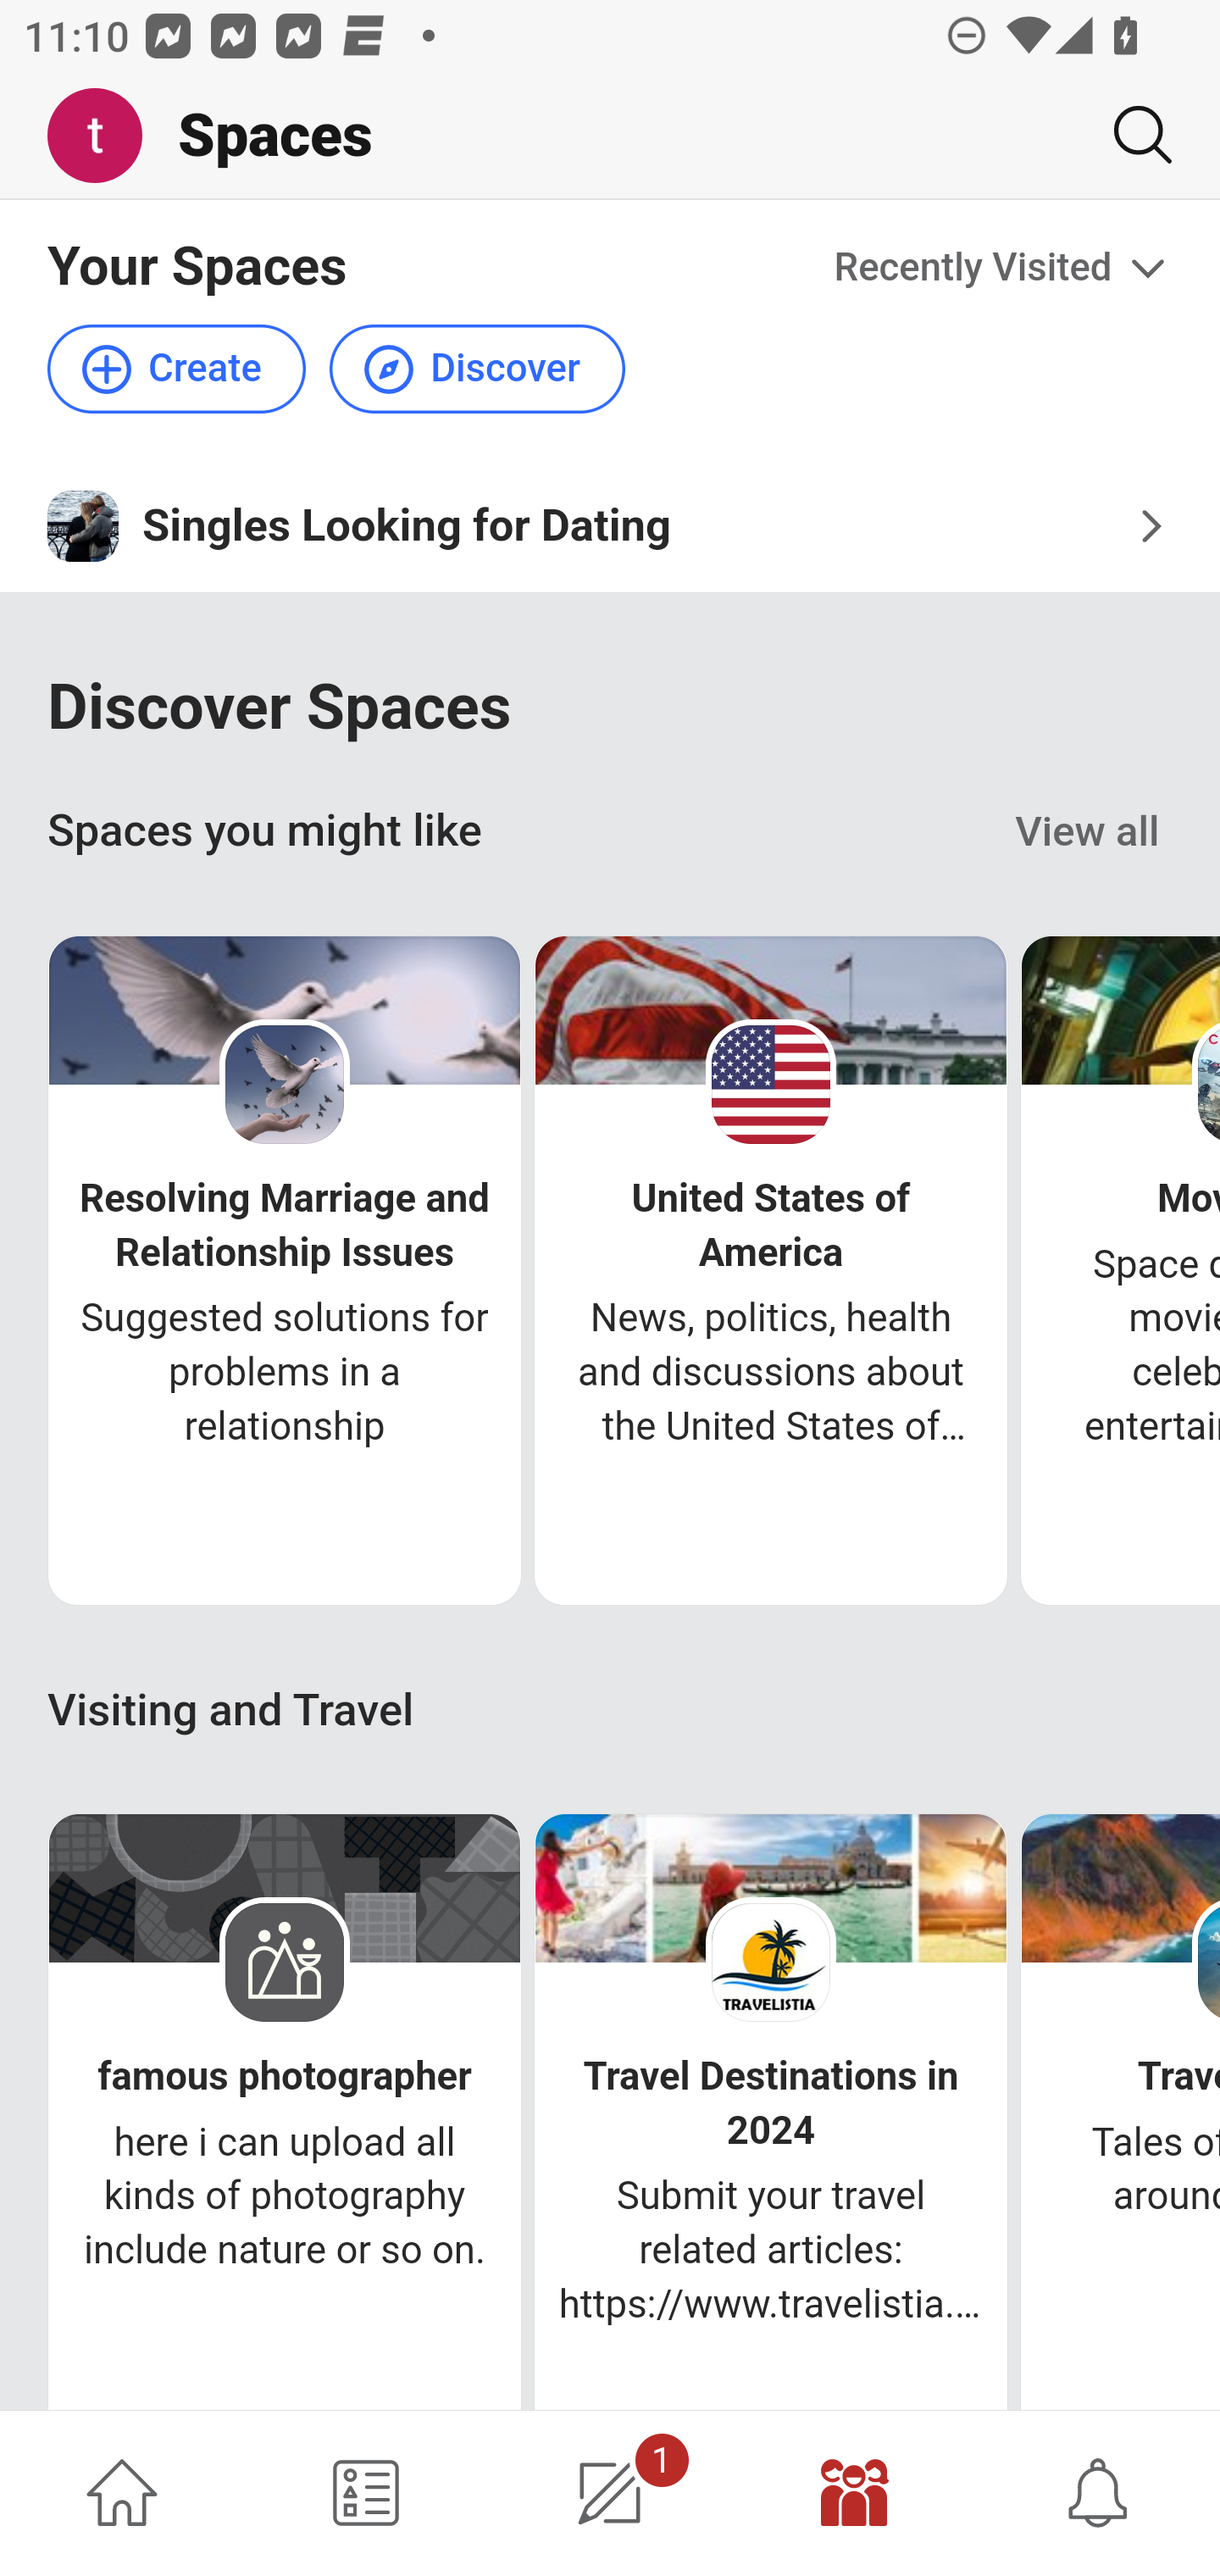  Describe the element at coordinates (476, 369) in the screenshot. I see `Discover` at that location.